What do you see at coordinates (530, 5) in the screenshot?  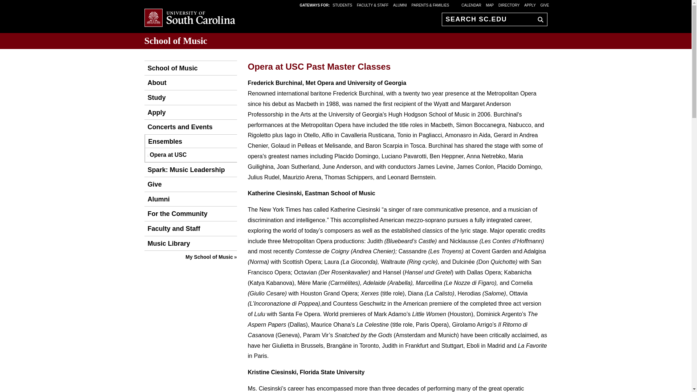 I see `APPLY` at bounding box center [530, 5].